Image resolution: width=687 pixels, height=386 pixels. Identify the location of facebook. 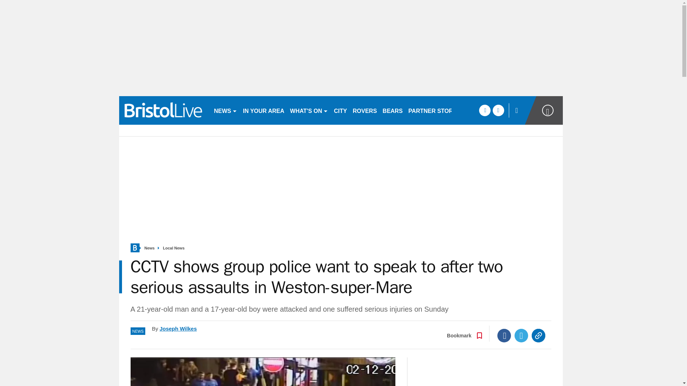
(484, 110).